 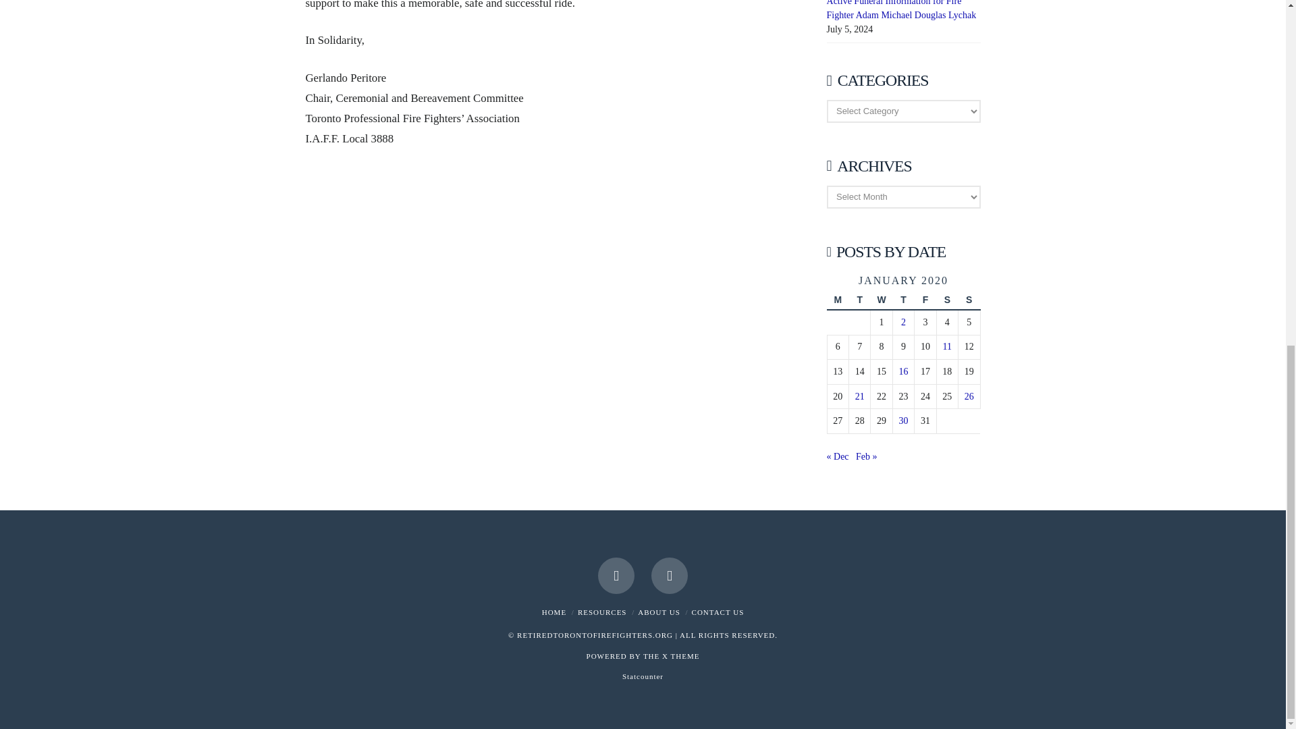 What do you see at coordinates (882, 300) in the screenshot?
I see `Wednesday` at bounding box center [882, 300].